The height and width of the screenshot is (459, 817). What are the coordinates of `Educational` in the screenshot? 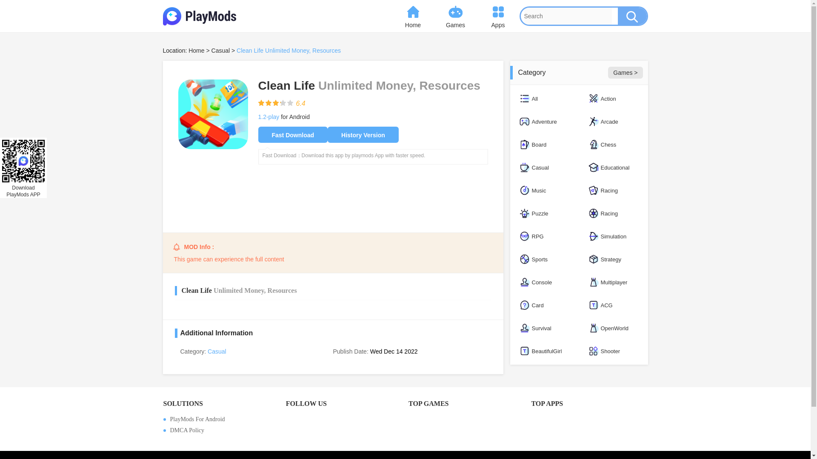 It's located at (613, 167).